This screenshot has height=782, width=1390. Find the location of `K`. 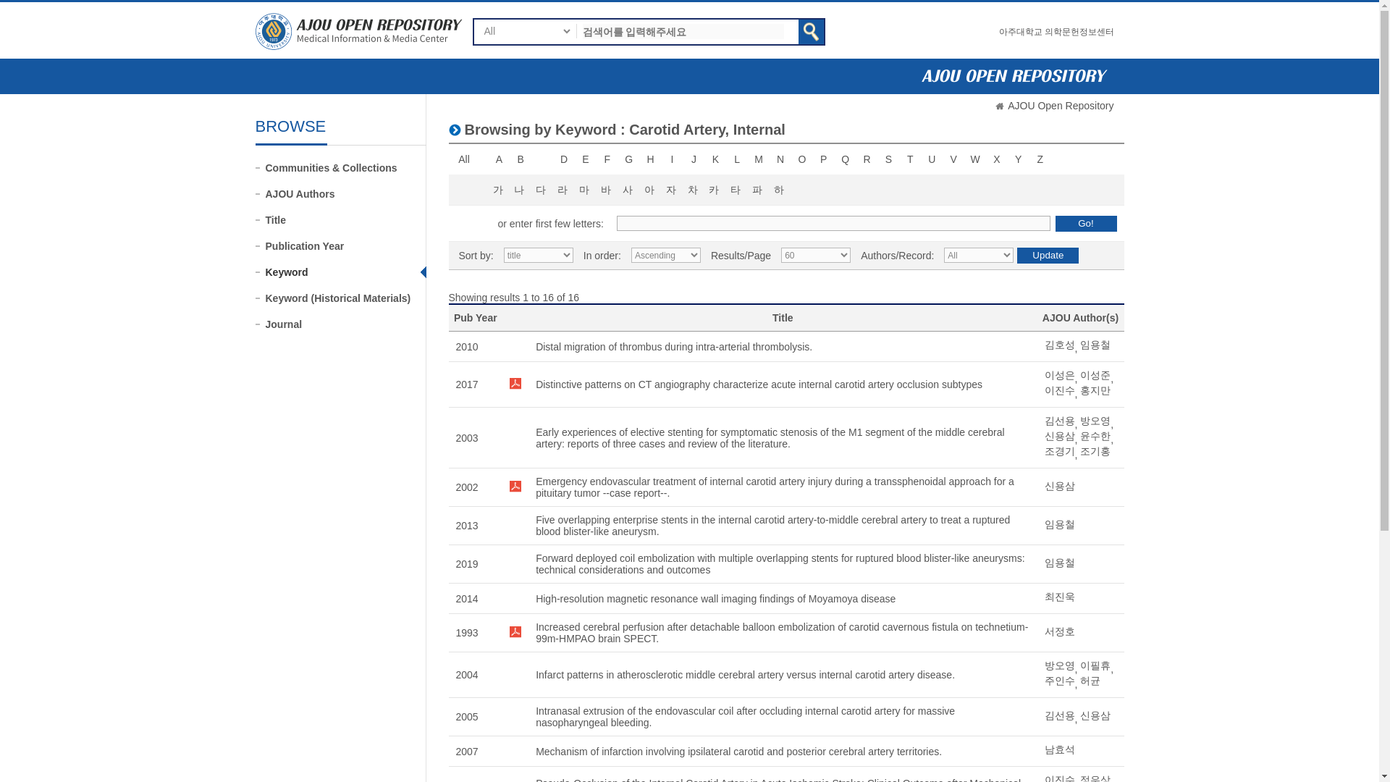

K is located at coordinates (715, 159).